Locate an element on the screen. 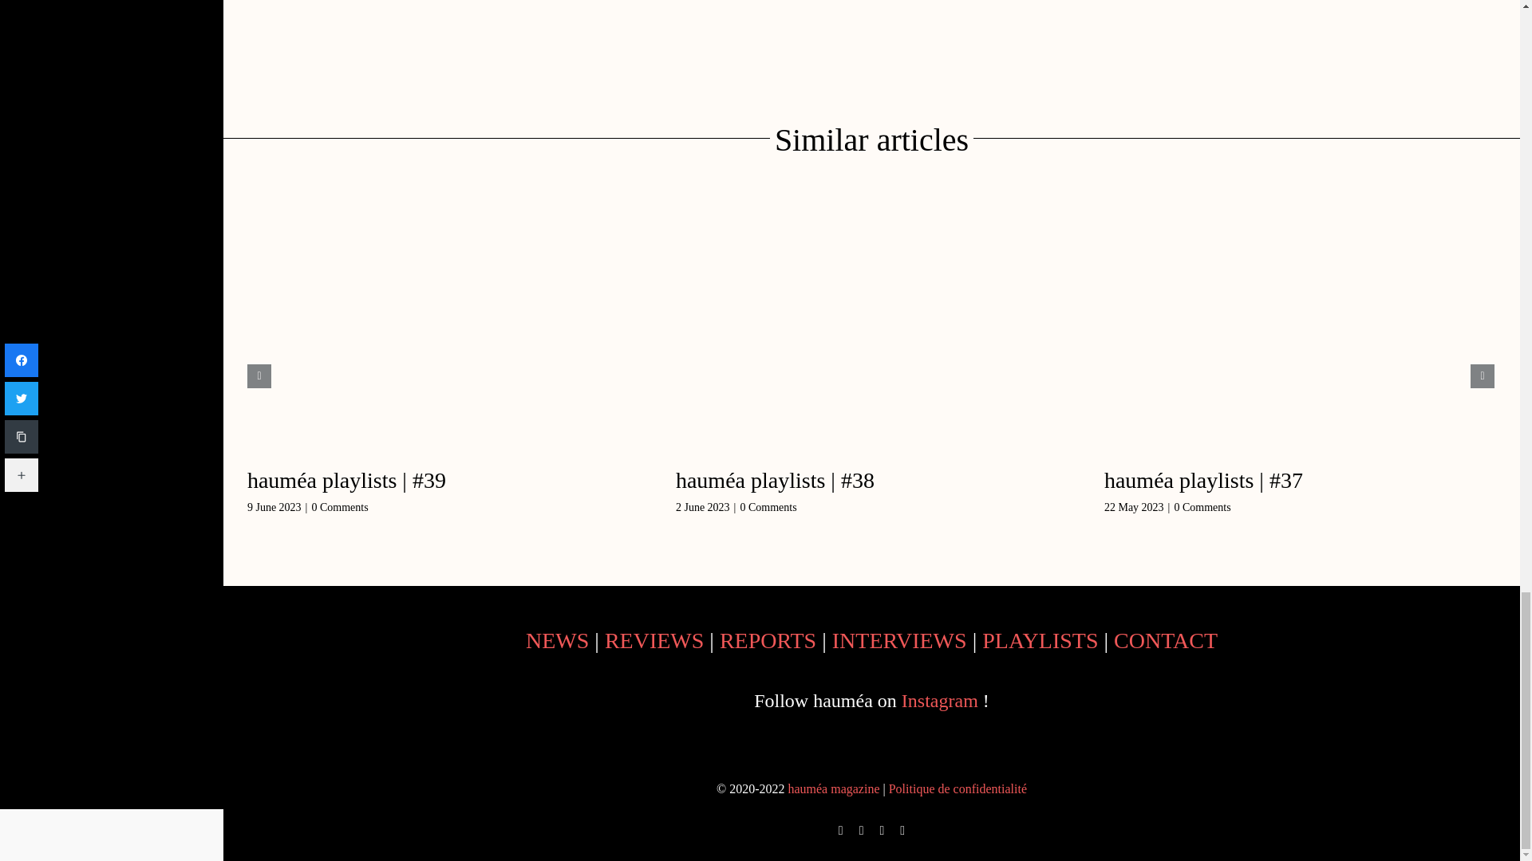 Image resolution: width=1532 pixels, height=861 pixels. 0 Comments is located at coordinates (338, 507).